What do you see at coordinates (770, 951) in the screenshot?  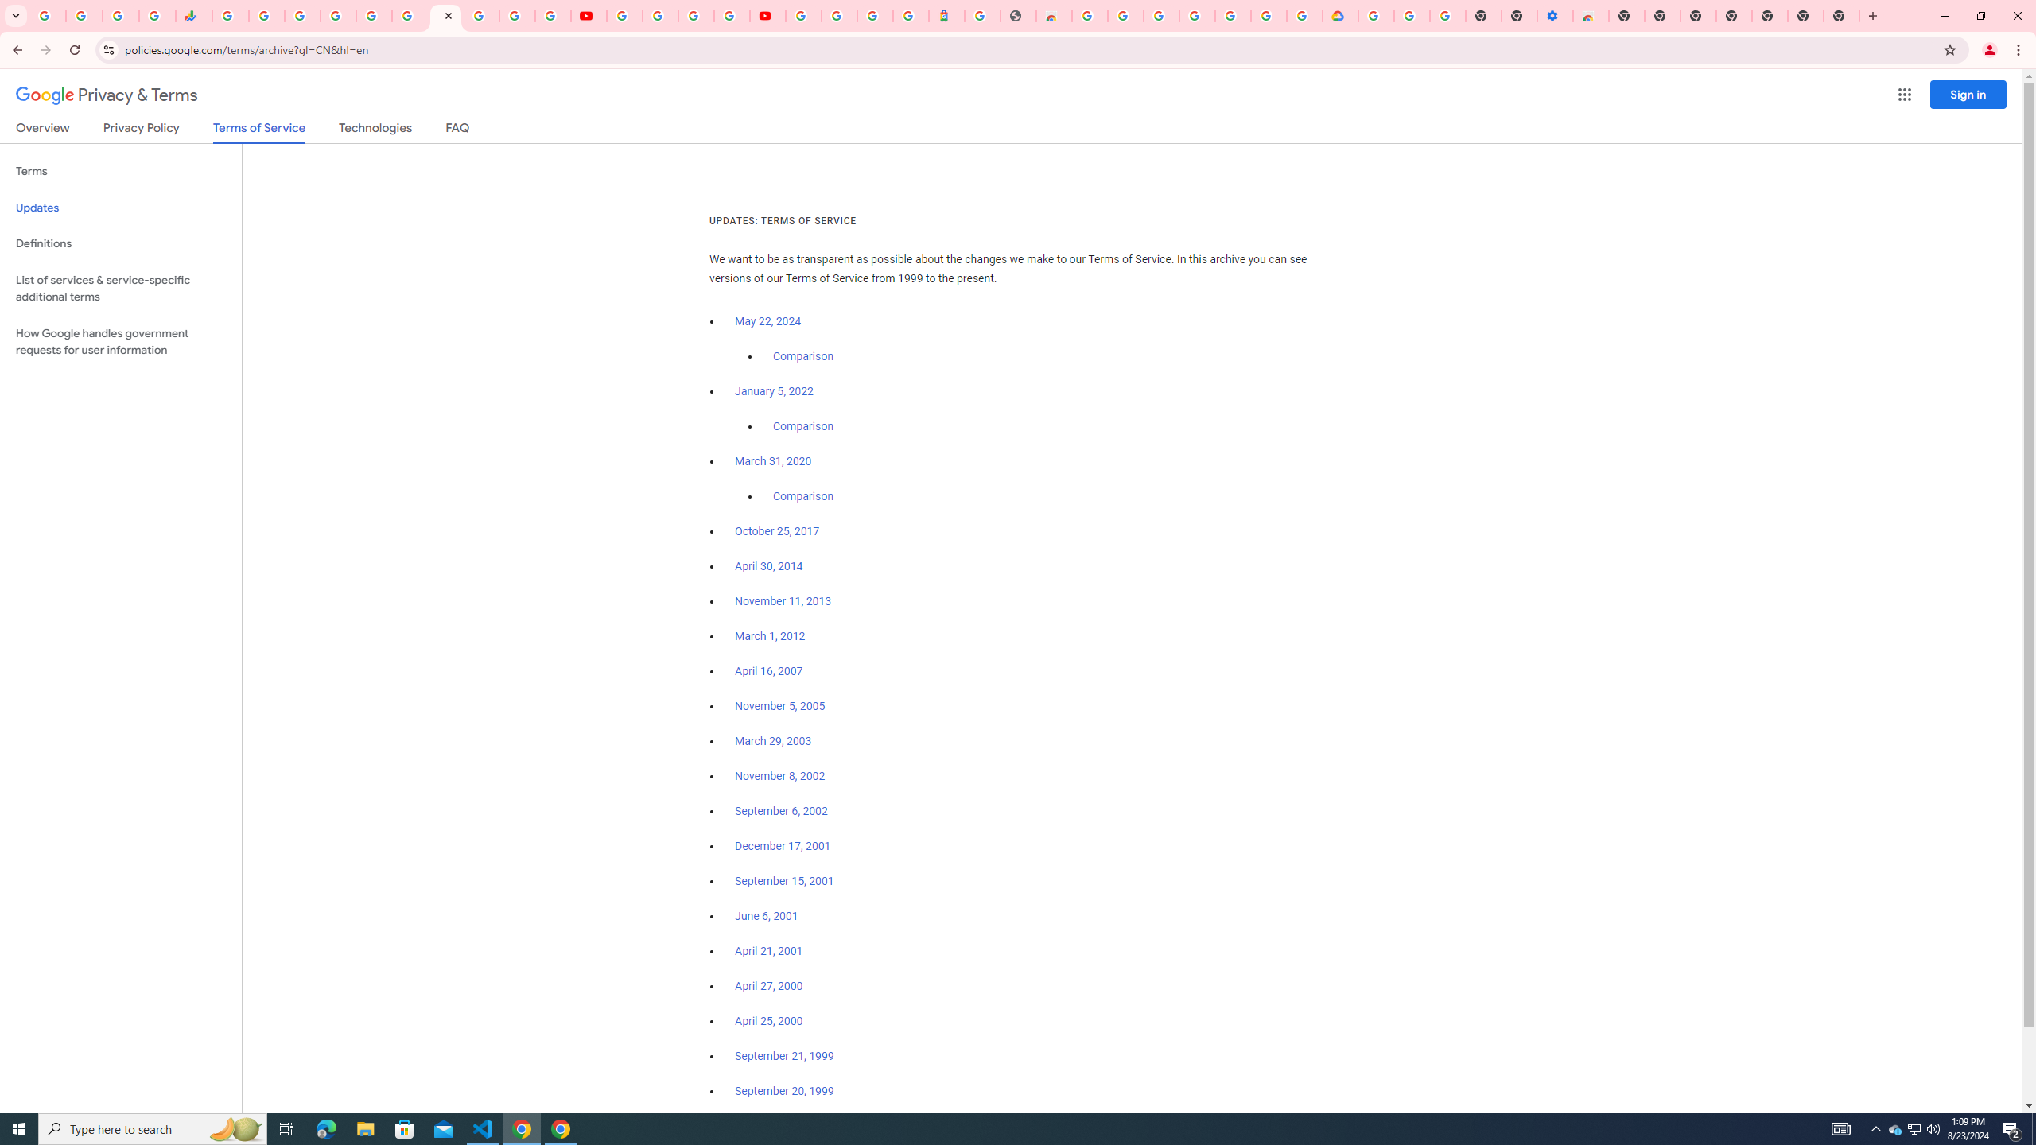 I see `April 21, 2001` at bounding box center [770, 951].